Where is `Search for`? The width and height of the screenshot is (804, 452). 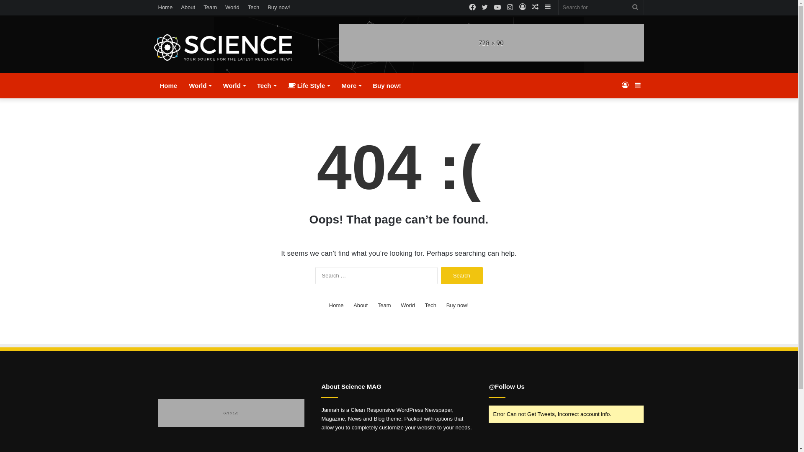
Search for is located at coordinates (601, 8).